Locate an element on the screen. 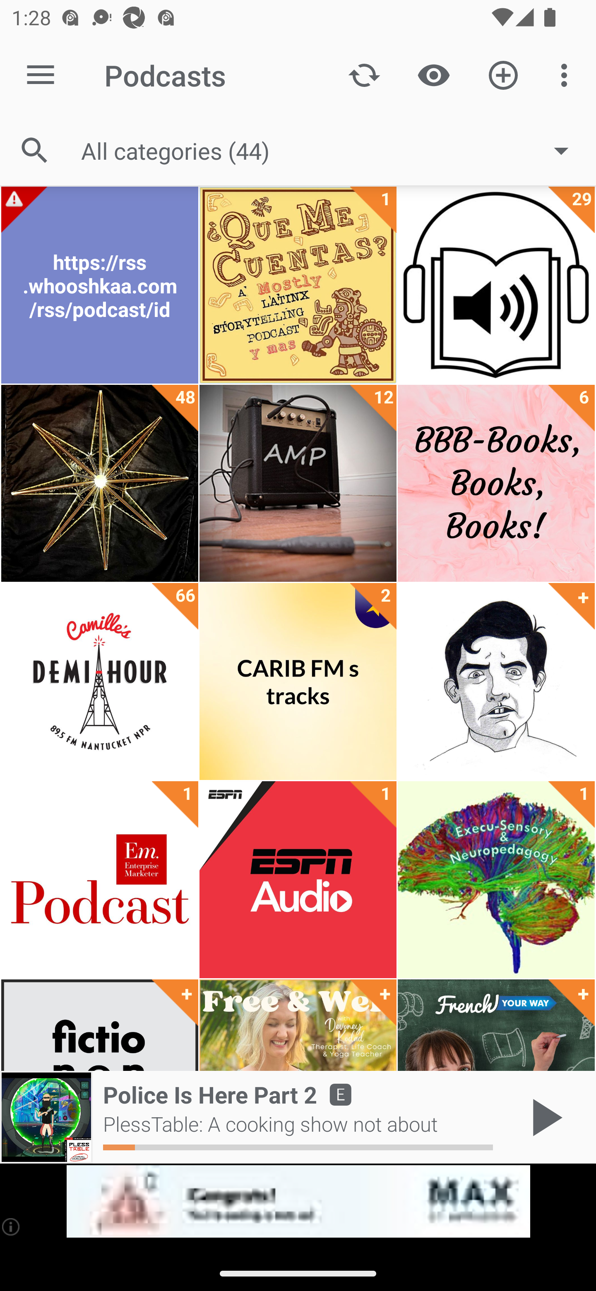 This screenshot has width=596, height=1291. Show / Hide played content is located at coordinates (433, 74).